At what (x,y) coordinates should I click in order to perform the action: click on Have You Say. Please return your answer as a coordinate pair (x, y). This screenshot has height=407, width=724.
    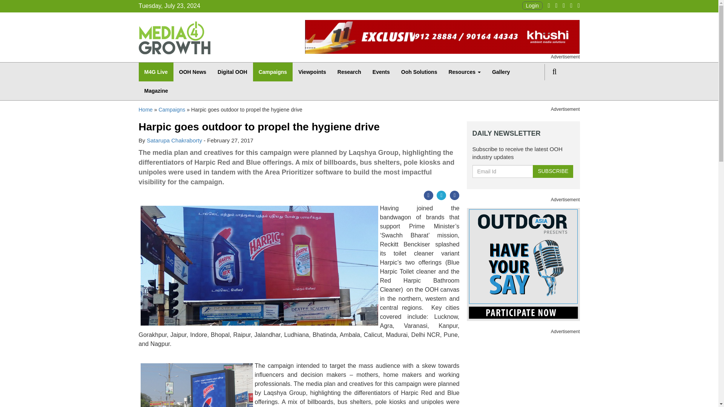
    Looking at the image, I should click on (523, 265).